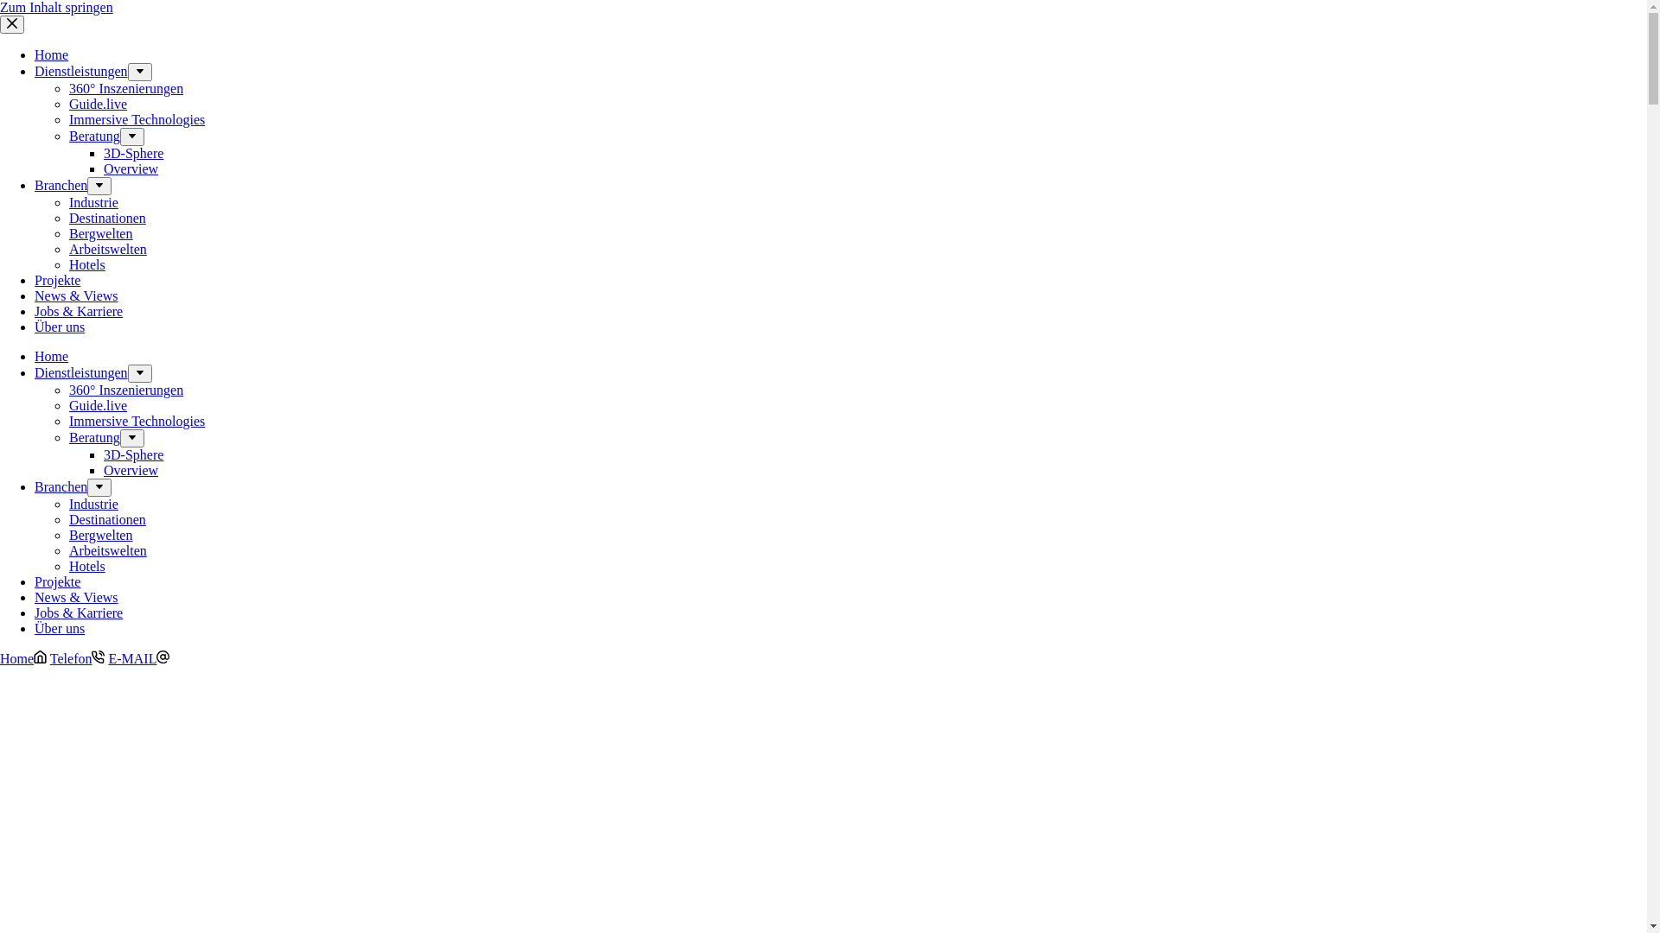 This screenshot has width=1660, height=933. Describe the element at coordinates (61, 185) in the screenshot. I see `Branchen` at that location.